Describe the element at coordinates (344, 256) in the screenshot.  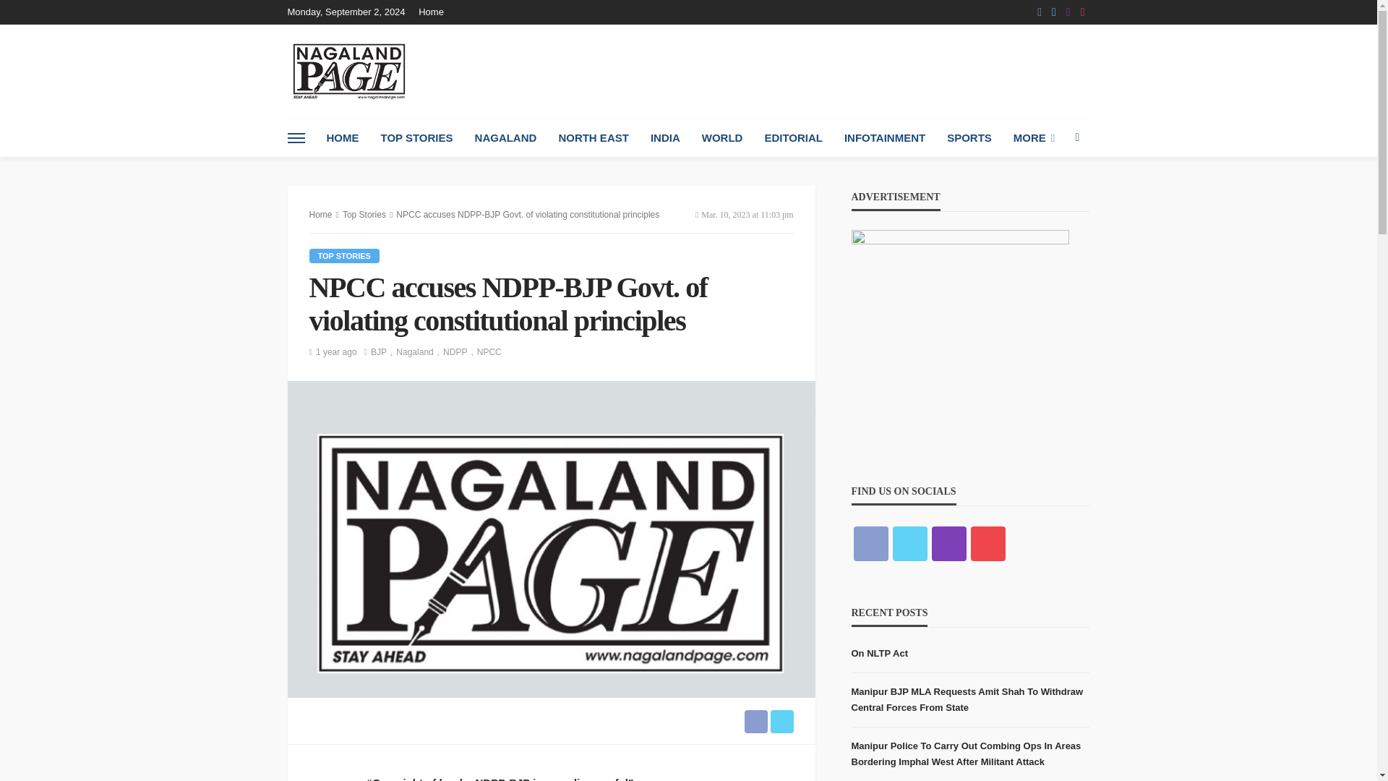
I see `Top Stories` at that location.